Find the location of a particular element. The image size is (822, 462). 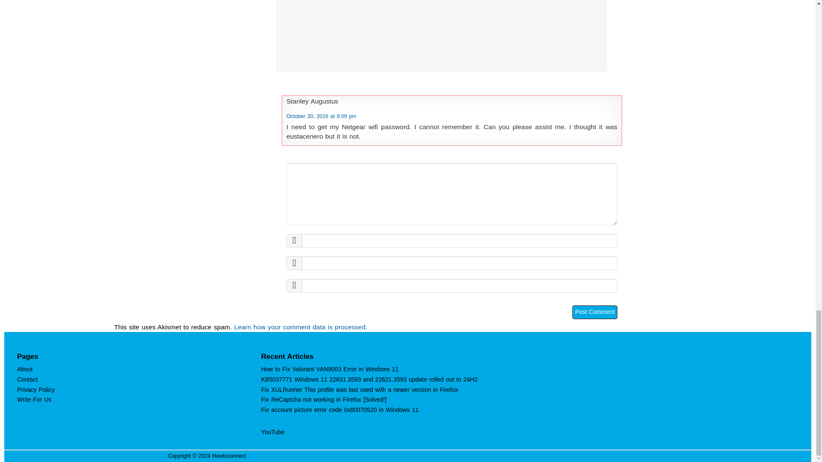

Fix account picture error code 0x80070520 in Windows 11 is located at coordinates (340, 410).